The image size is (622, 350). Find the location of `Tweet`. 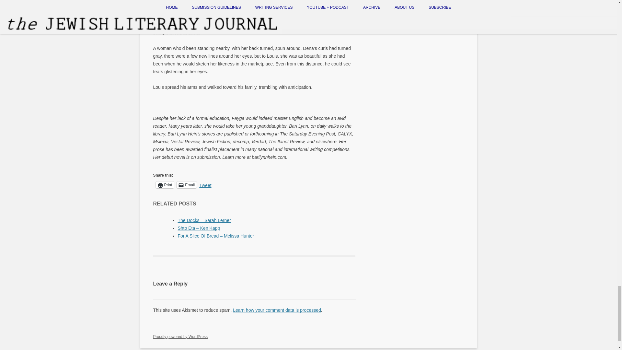

Tweet is located at coordinates (205, 184).